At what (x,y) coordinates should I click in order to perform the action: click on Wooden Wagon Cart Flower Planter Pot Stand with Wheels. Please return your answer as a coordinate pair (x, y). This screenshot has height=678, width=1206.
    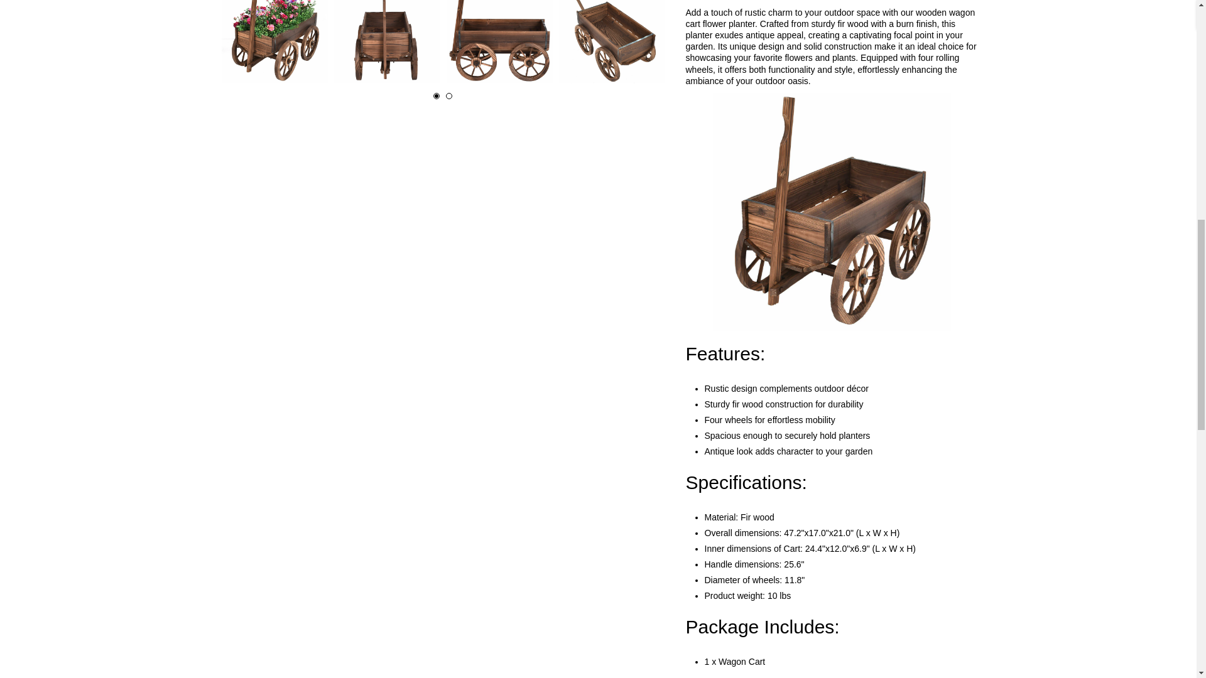
    Looking at the image, I should click on (274, 41).